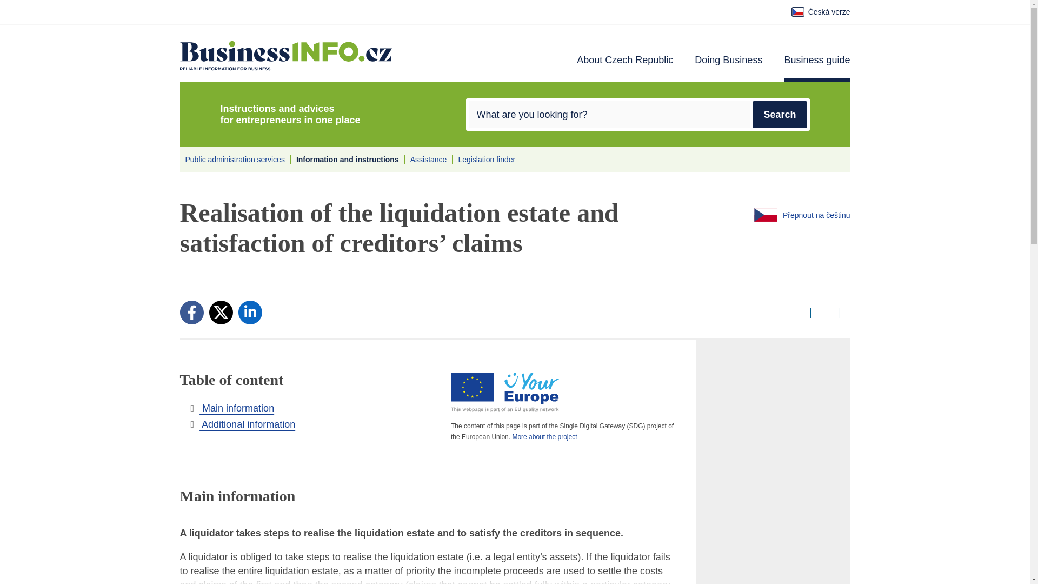 The image size is (1038, 584). Describe the element at coordinates (728, 68) in the screenshot. I see `Doing Business` at that location.